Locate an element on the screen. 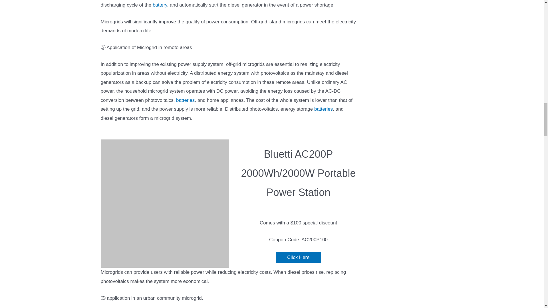 The width and height of the screenshot is (548, 308). Click Here is located at coordinates (298, 257).